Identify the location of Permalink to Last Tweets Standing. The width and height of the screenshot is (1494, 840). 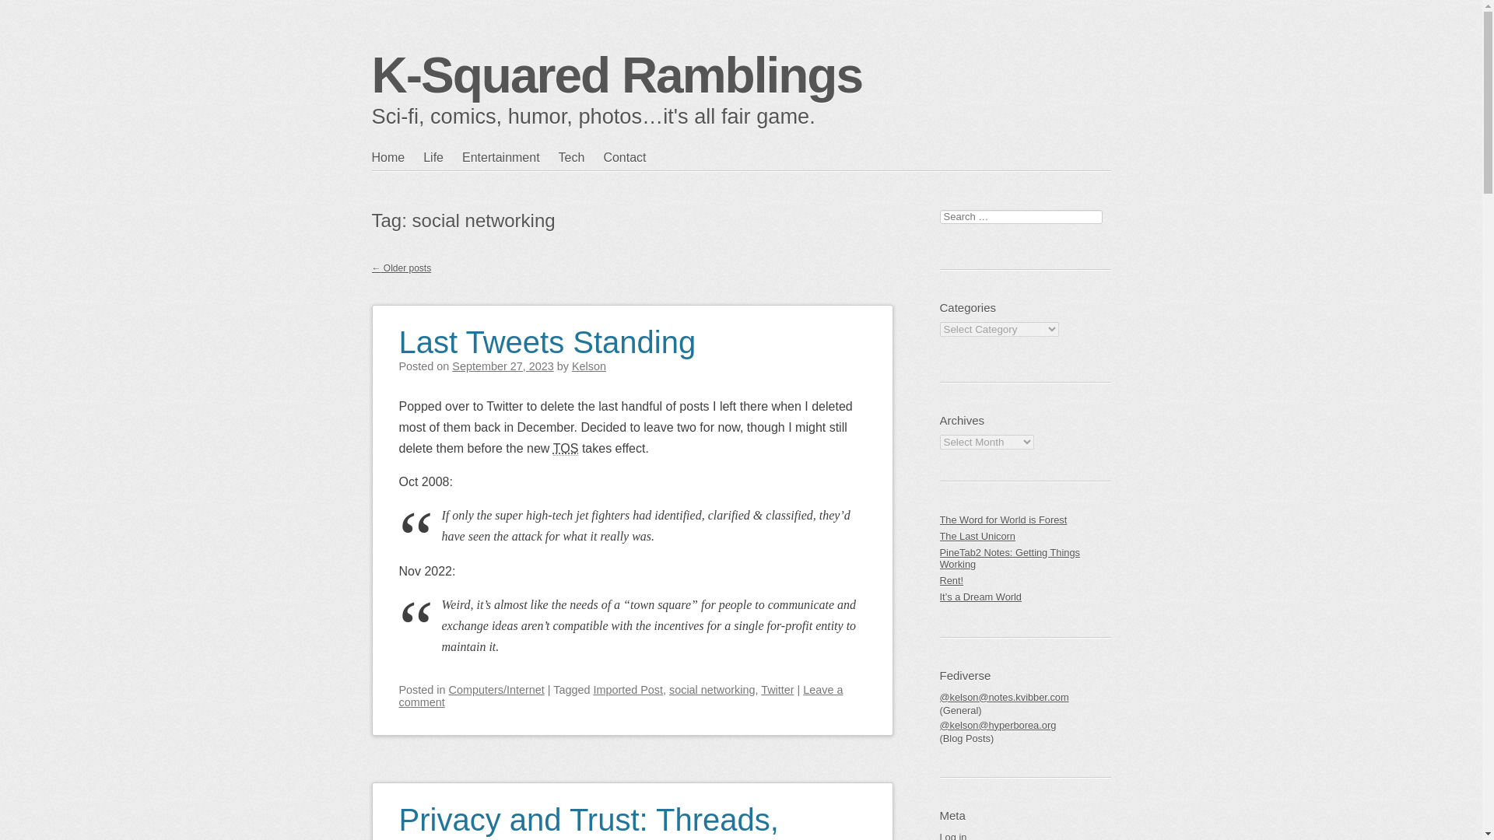
(547, 333).